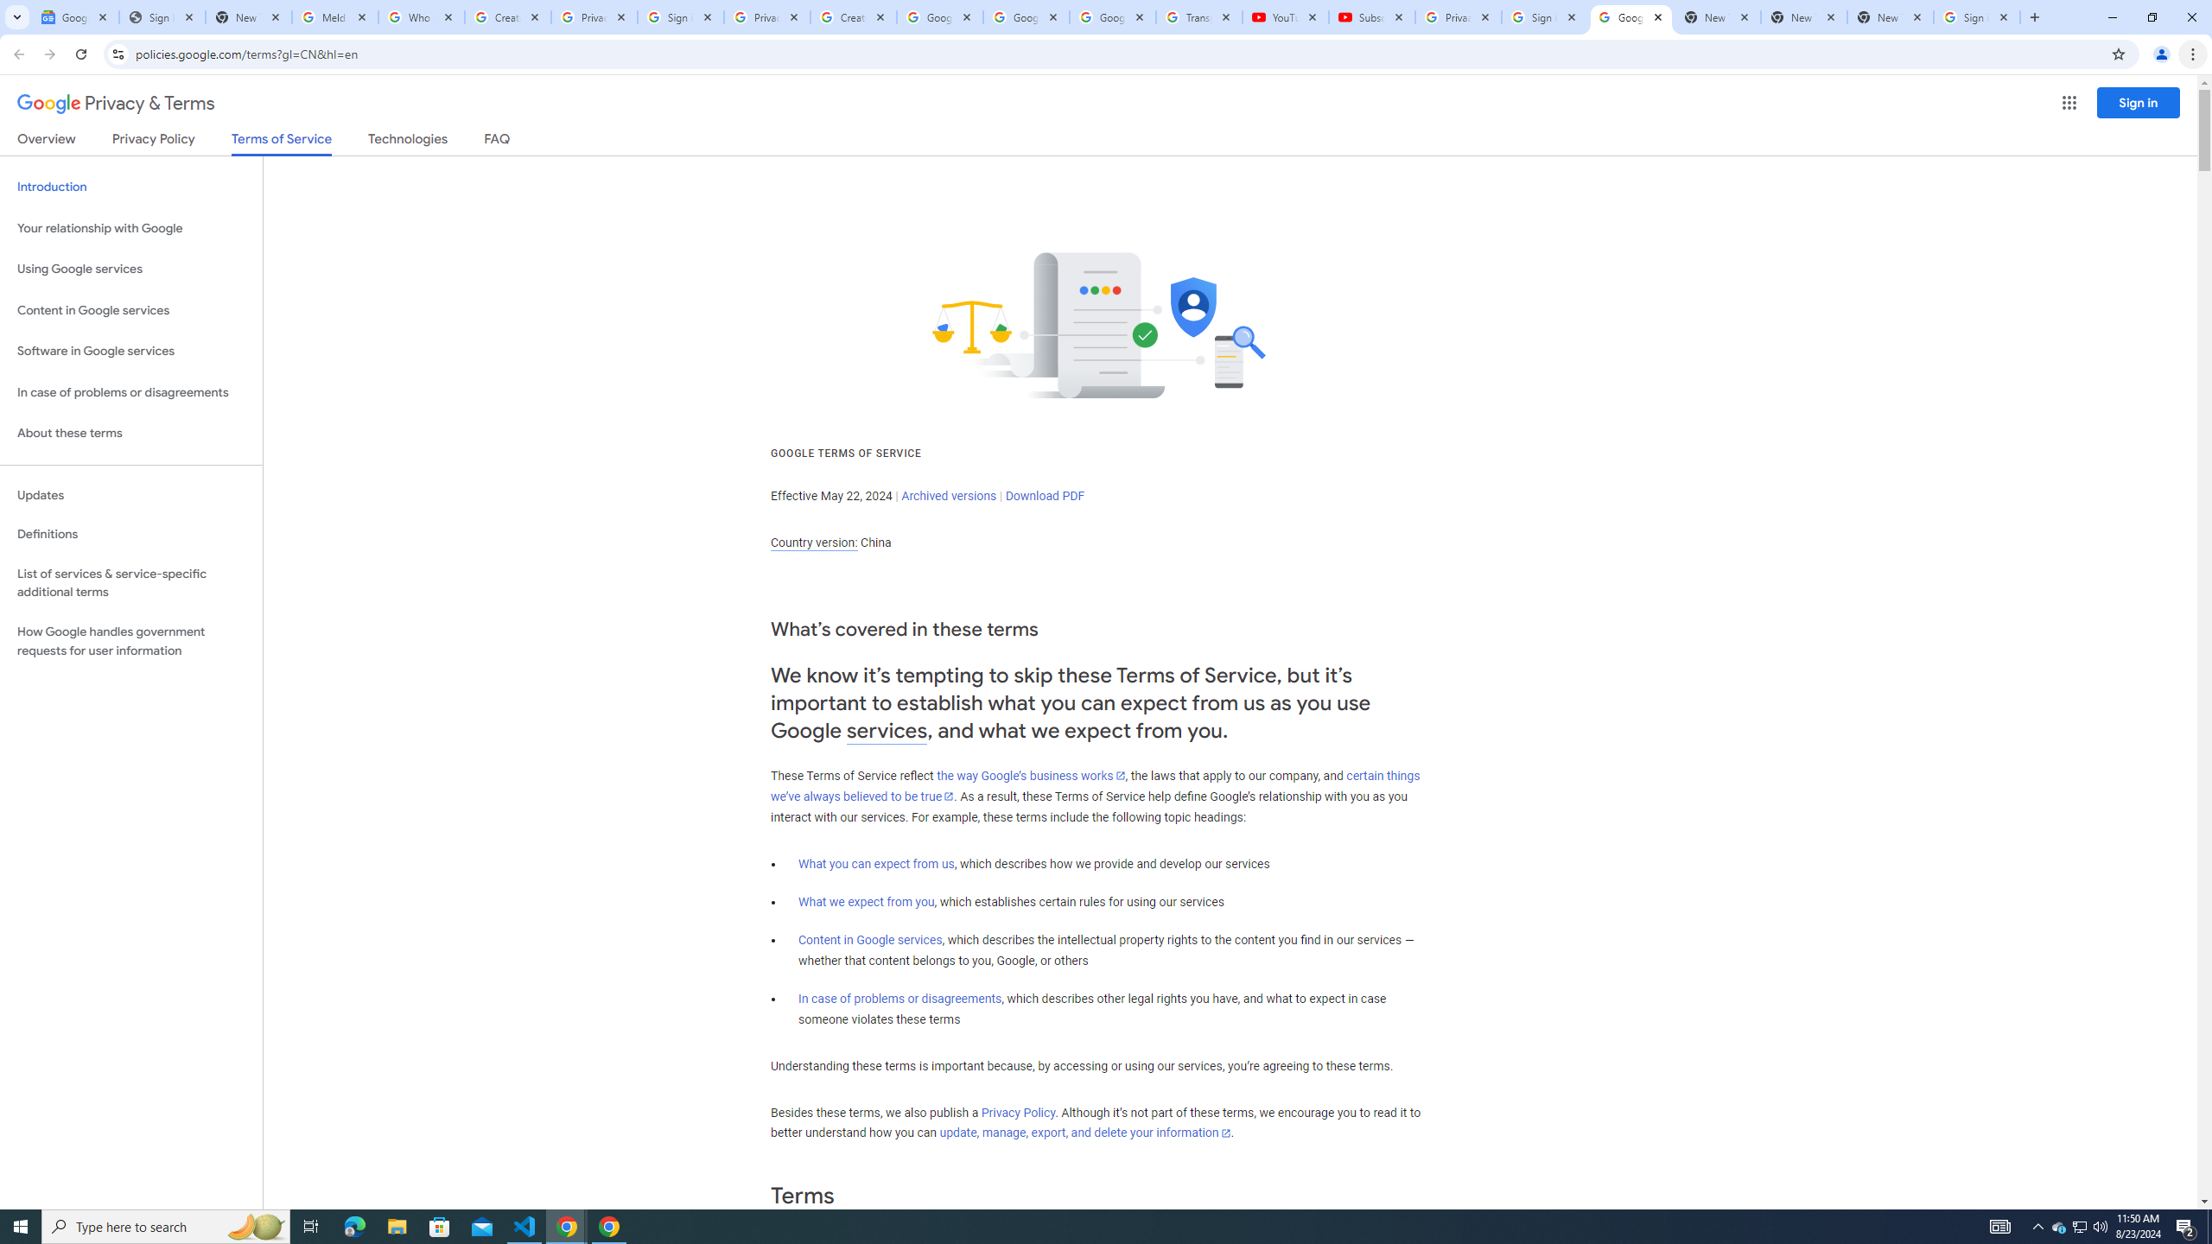  I want to click on Country version:, so click(814, 543).